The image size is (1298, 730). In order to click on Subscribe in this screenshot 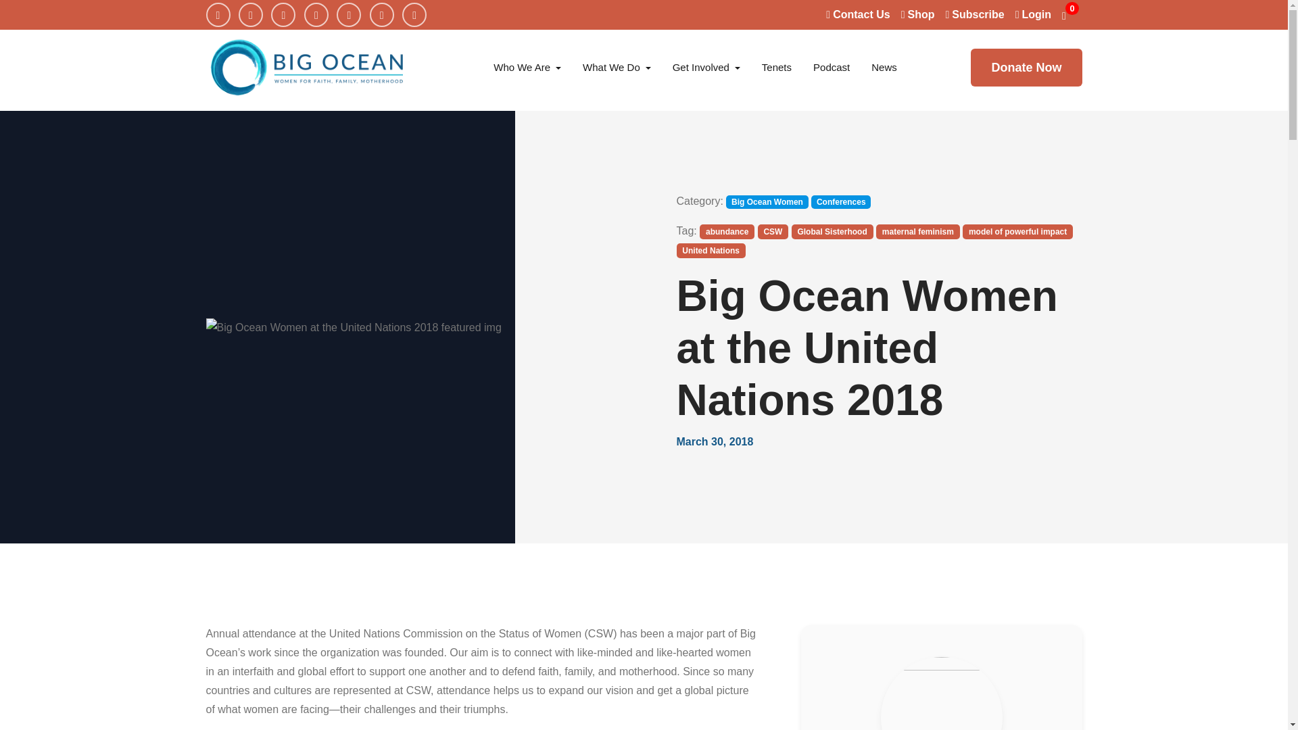, I will do `click(973, 14)`.